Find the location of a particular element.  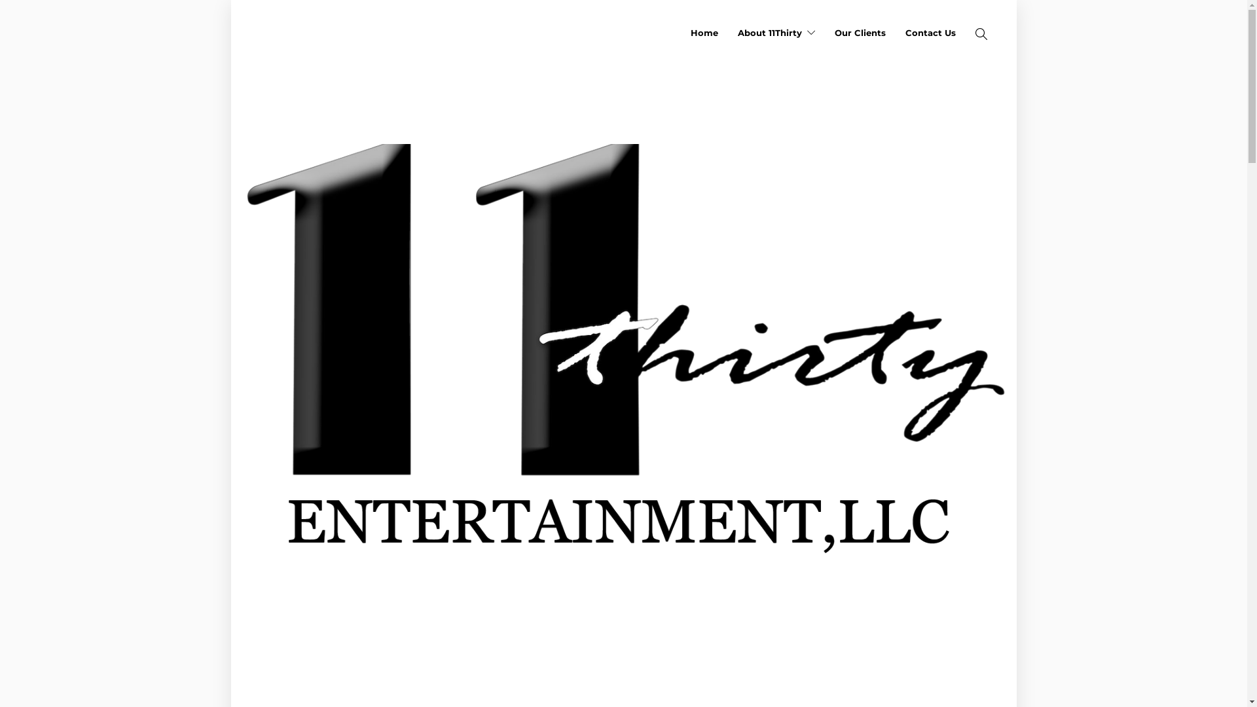

Our Clients is located at coordinates (860, 33).